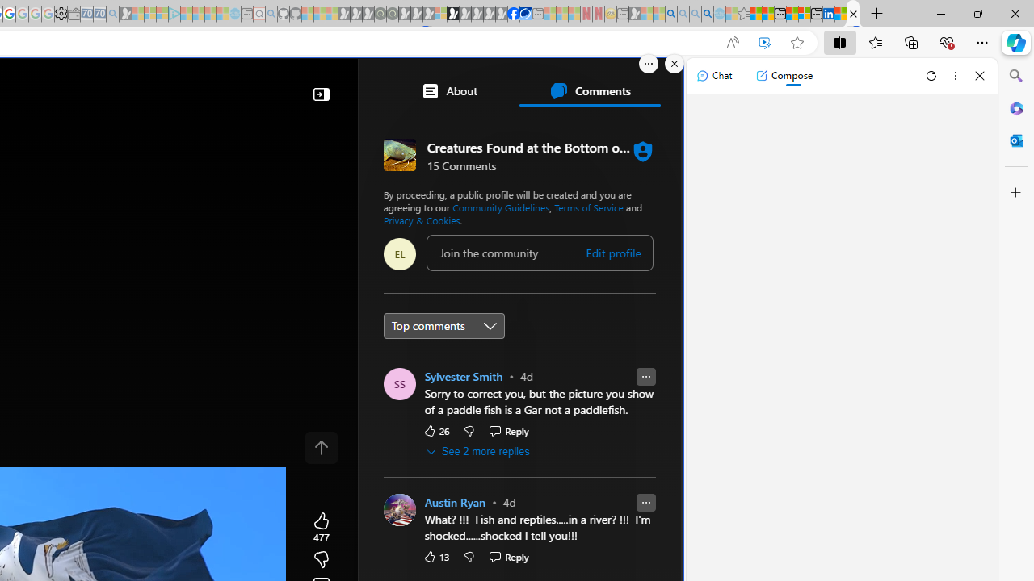 The width and height of the screenshot is (1034, 581). I want to click on Privacy & Cookies, so click(421, 219).